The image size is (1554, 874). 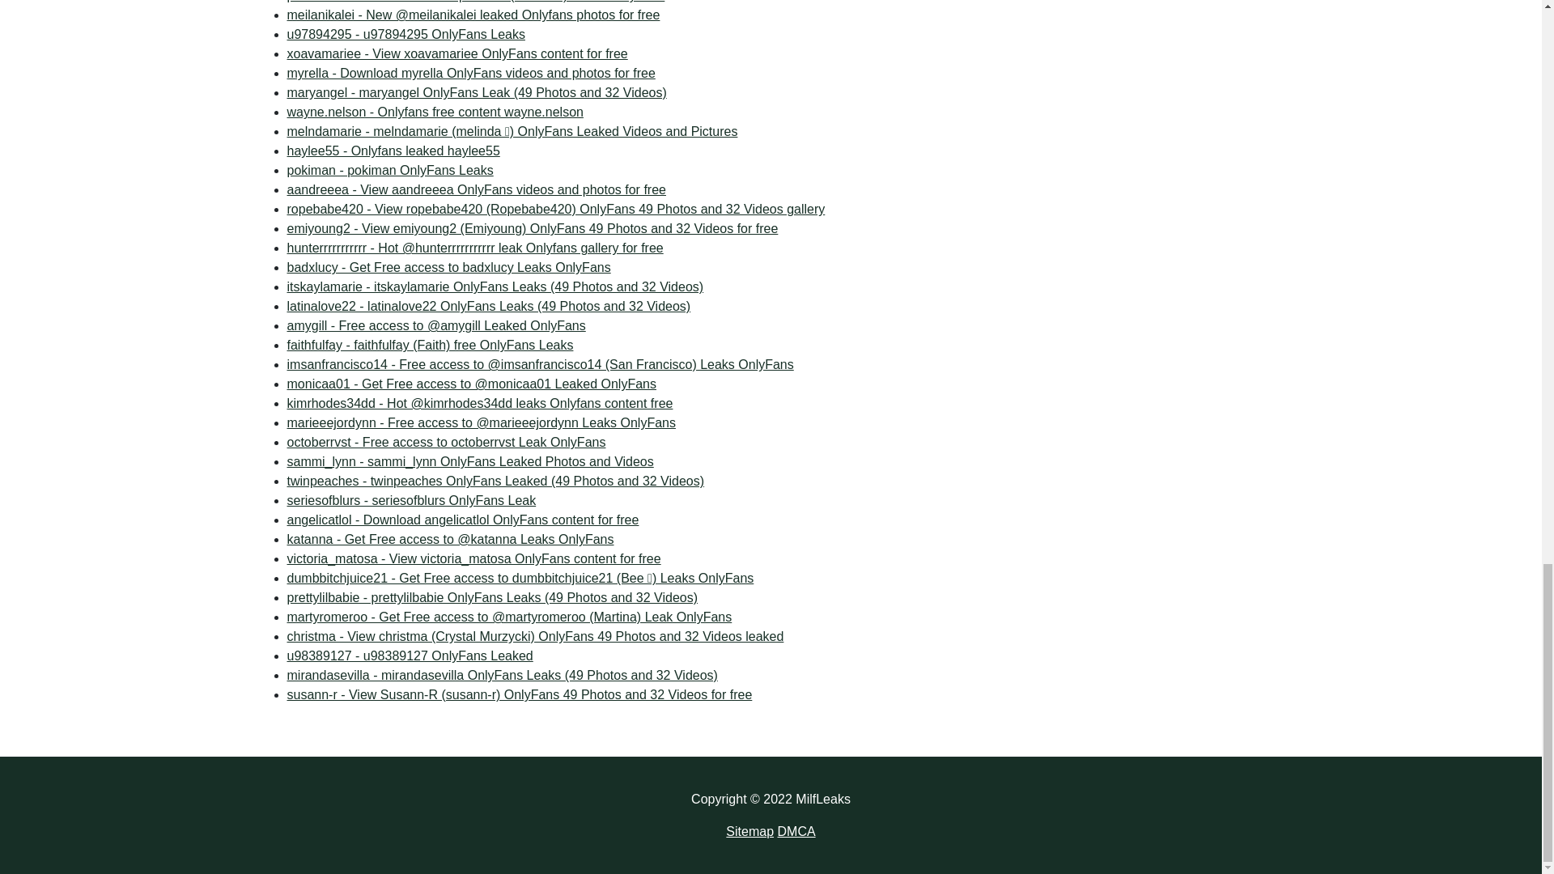 What do you see at coordinates (392, 151) in the screenshot?
I see `haylee55 - Onlyfans leaked haylee55` at bounding box center [392, 151].